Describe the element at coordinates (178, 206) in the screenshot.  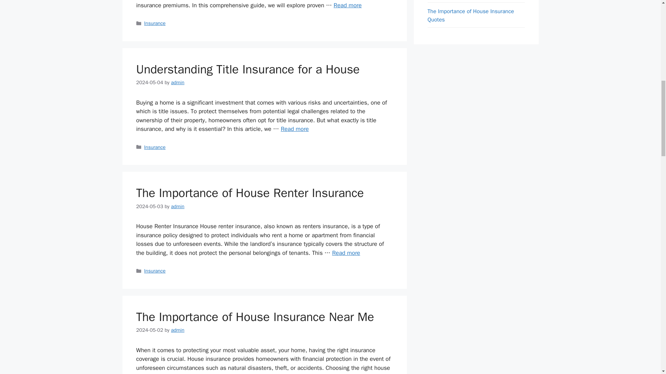
I see `View all posts by admin` at that location.